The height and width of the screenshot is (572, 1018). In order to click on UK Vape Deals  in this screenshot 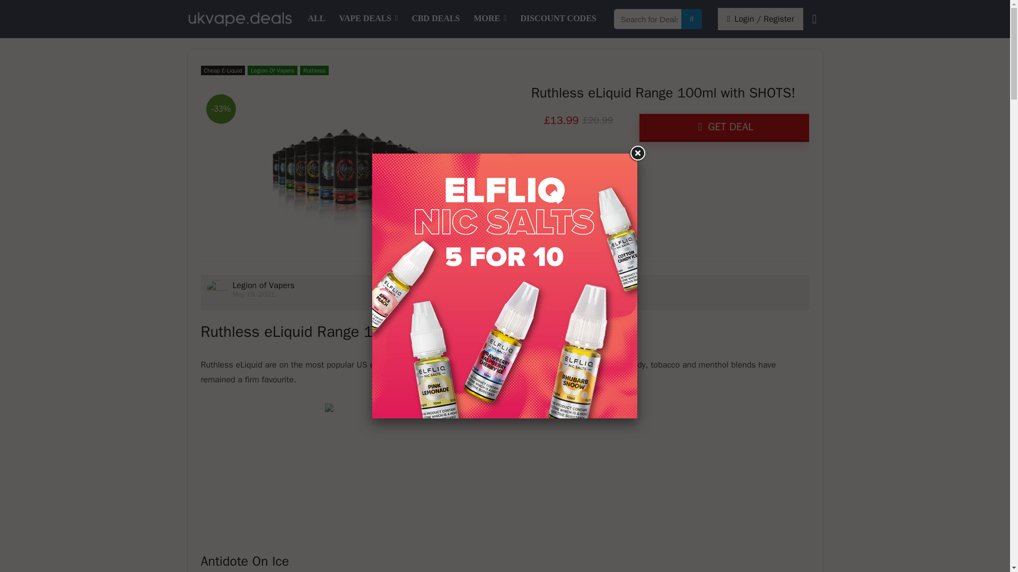, I will do `click(317, 19)`.